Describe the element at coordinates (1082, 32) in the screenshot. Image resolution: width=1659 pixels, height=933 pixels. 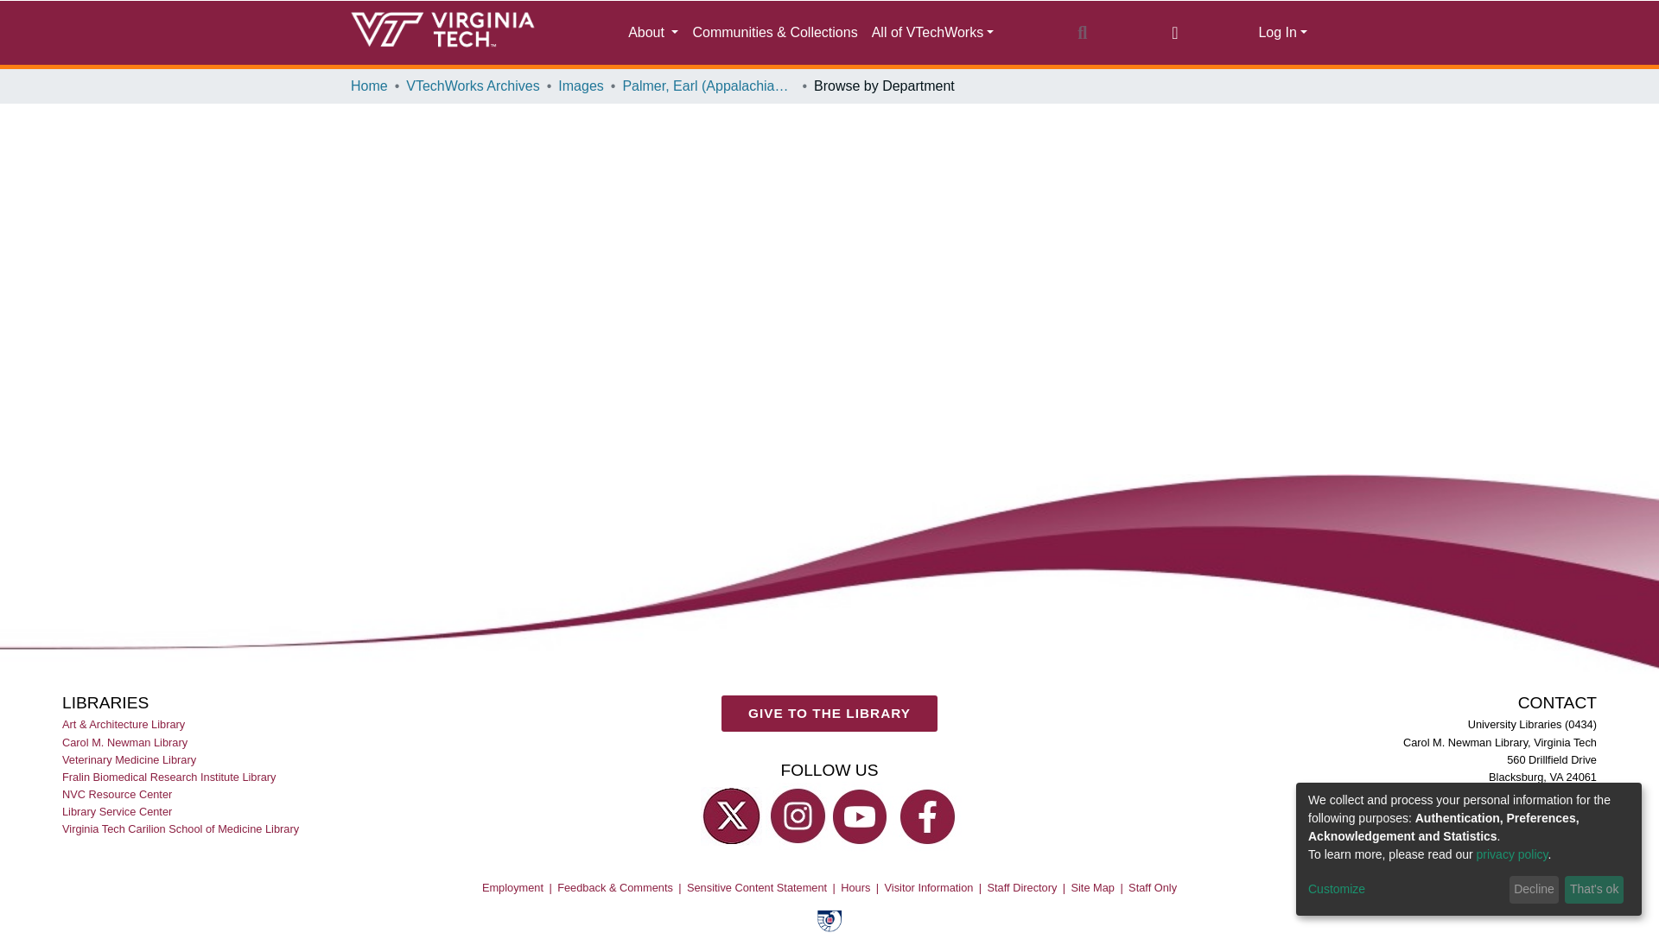
I see `Search` at that location.